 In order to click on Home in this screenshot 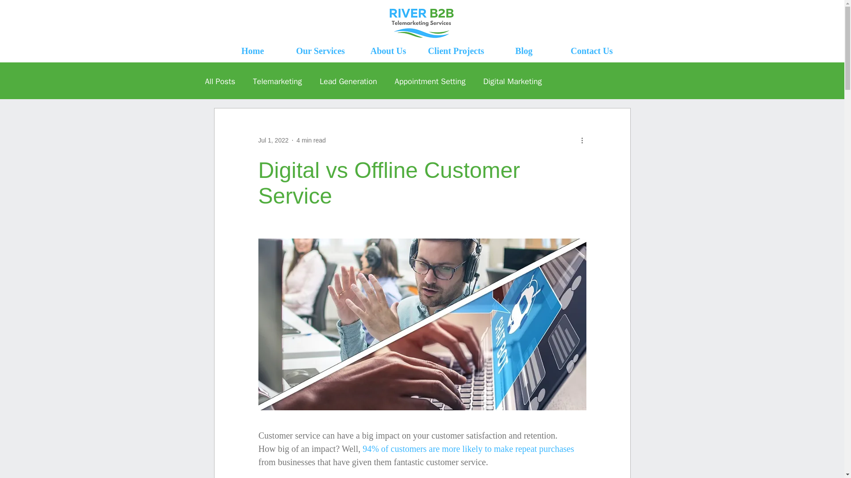, I will do `click(253, 50)`.